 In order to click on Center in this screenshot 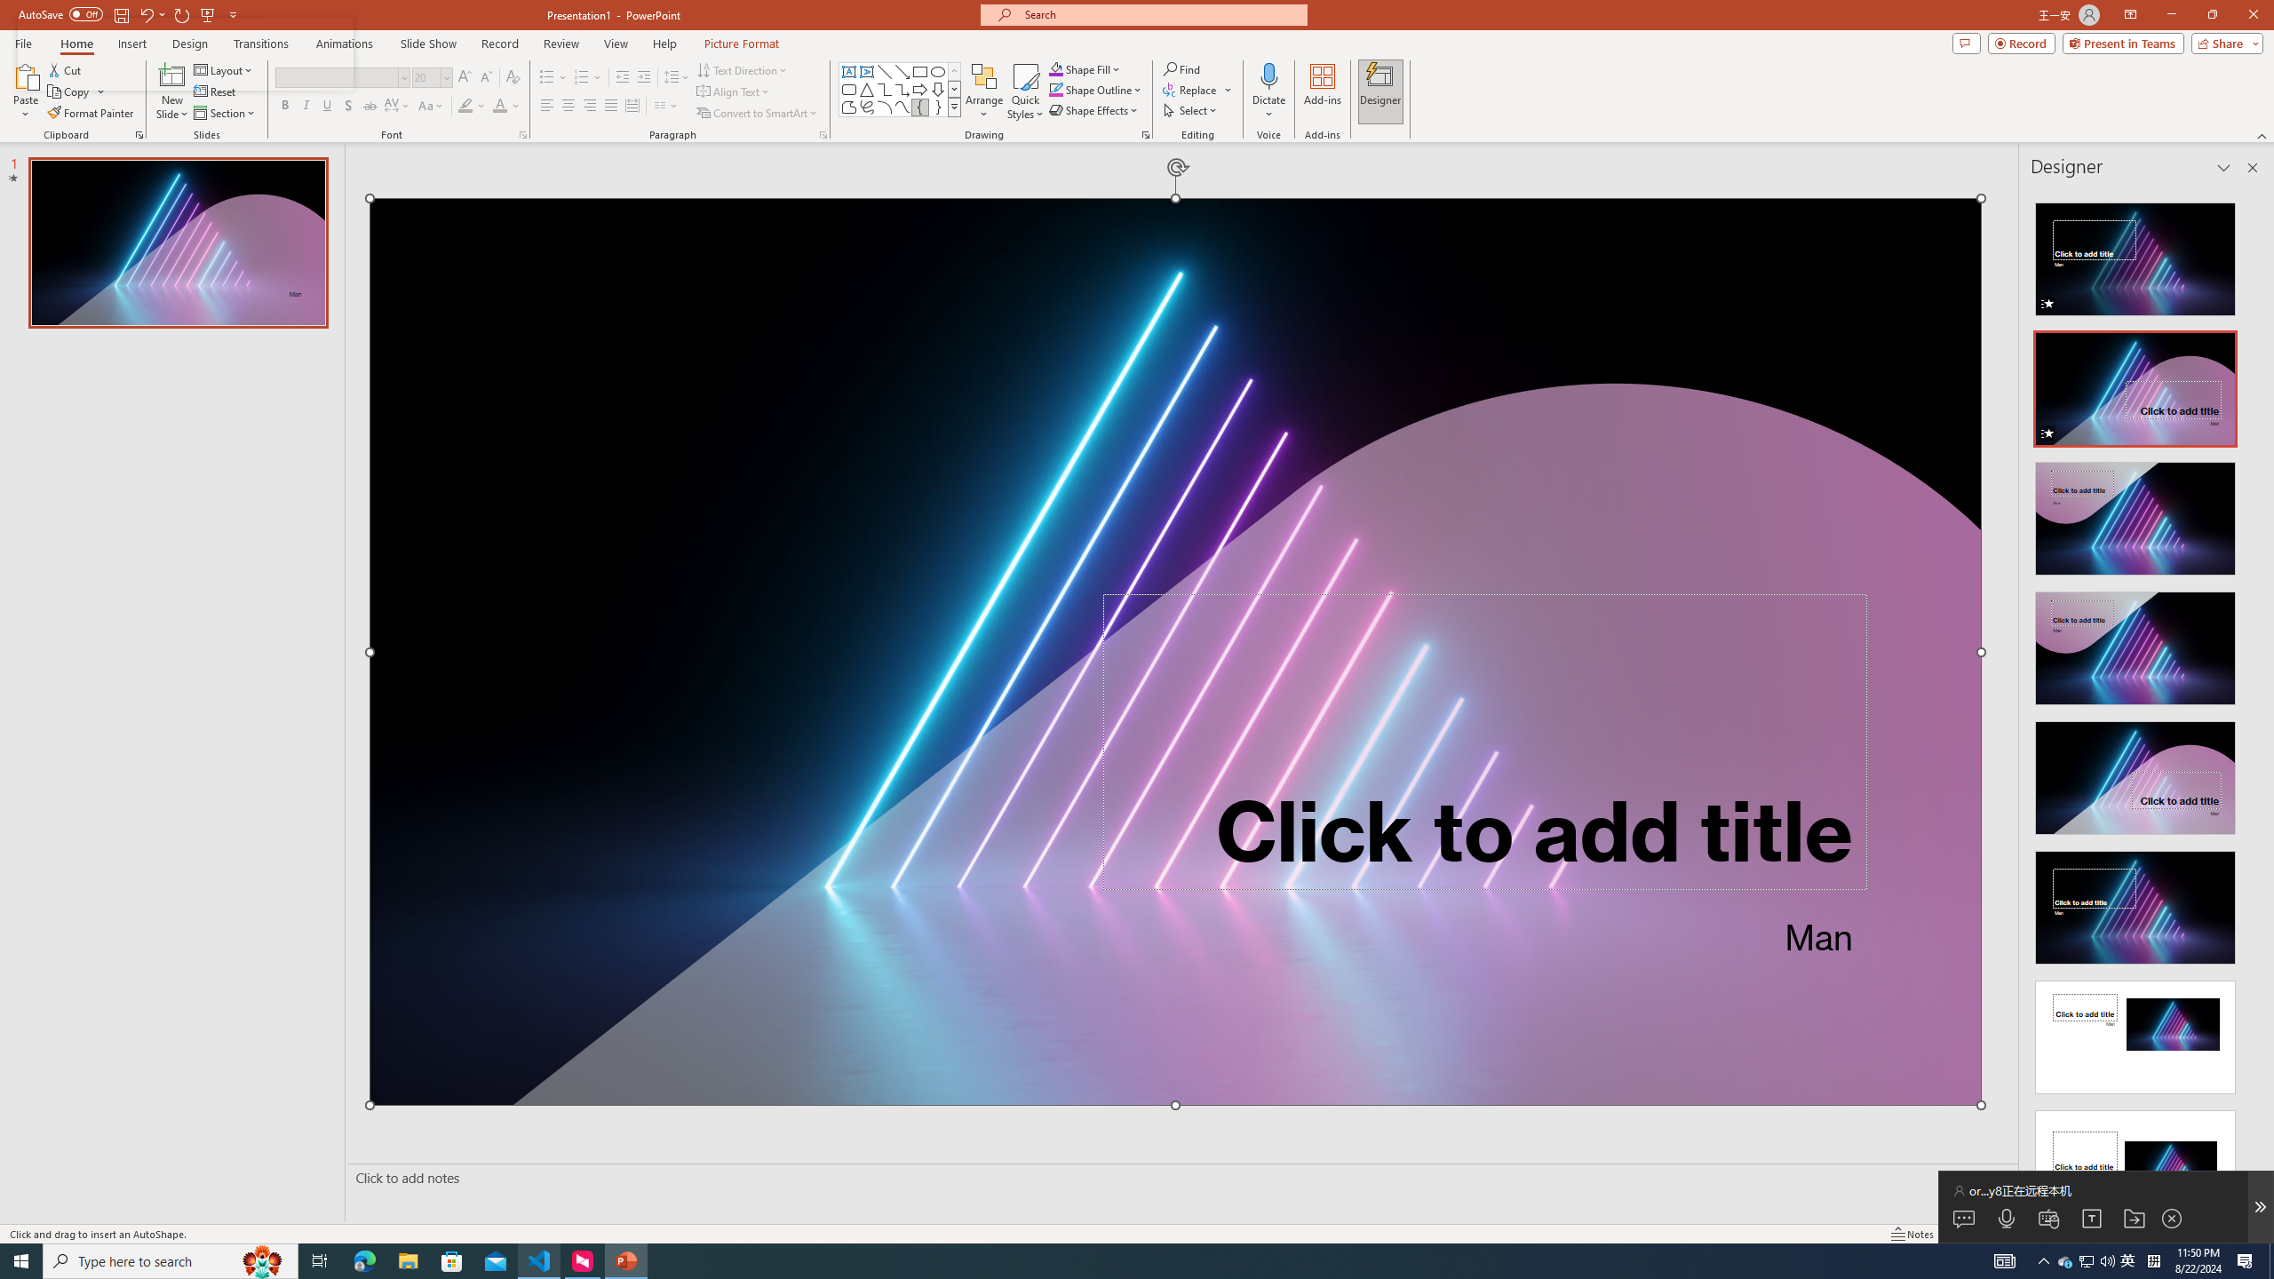, I will do `click(568, 107)`.